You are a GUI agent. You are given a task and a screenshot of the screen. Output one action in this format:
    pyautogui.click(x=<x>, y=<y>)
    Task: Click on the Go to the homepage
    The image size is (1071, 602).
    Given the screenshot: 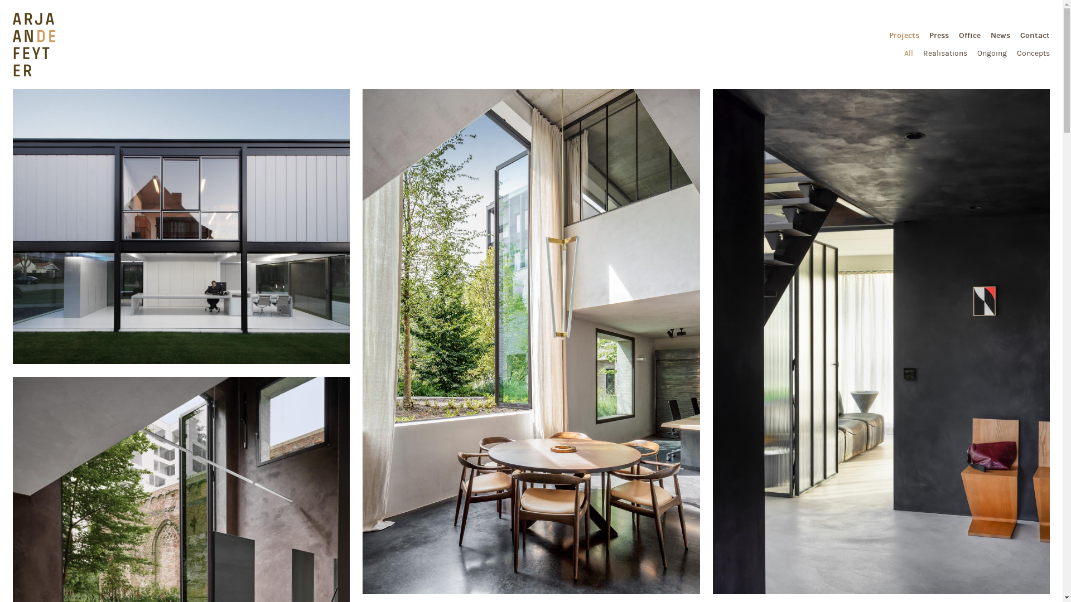 What is the action you would take?
    pyautogui.click(x=34, y=45)
    